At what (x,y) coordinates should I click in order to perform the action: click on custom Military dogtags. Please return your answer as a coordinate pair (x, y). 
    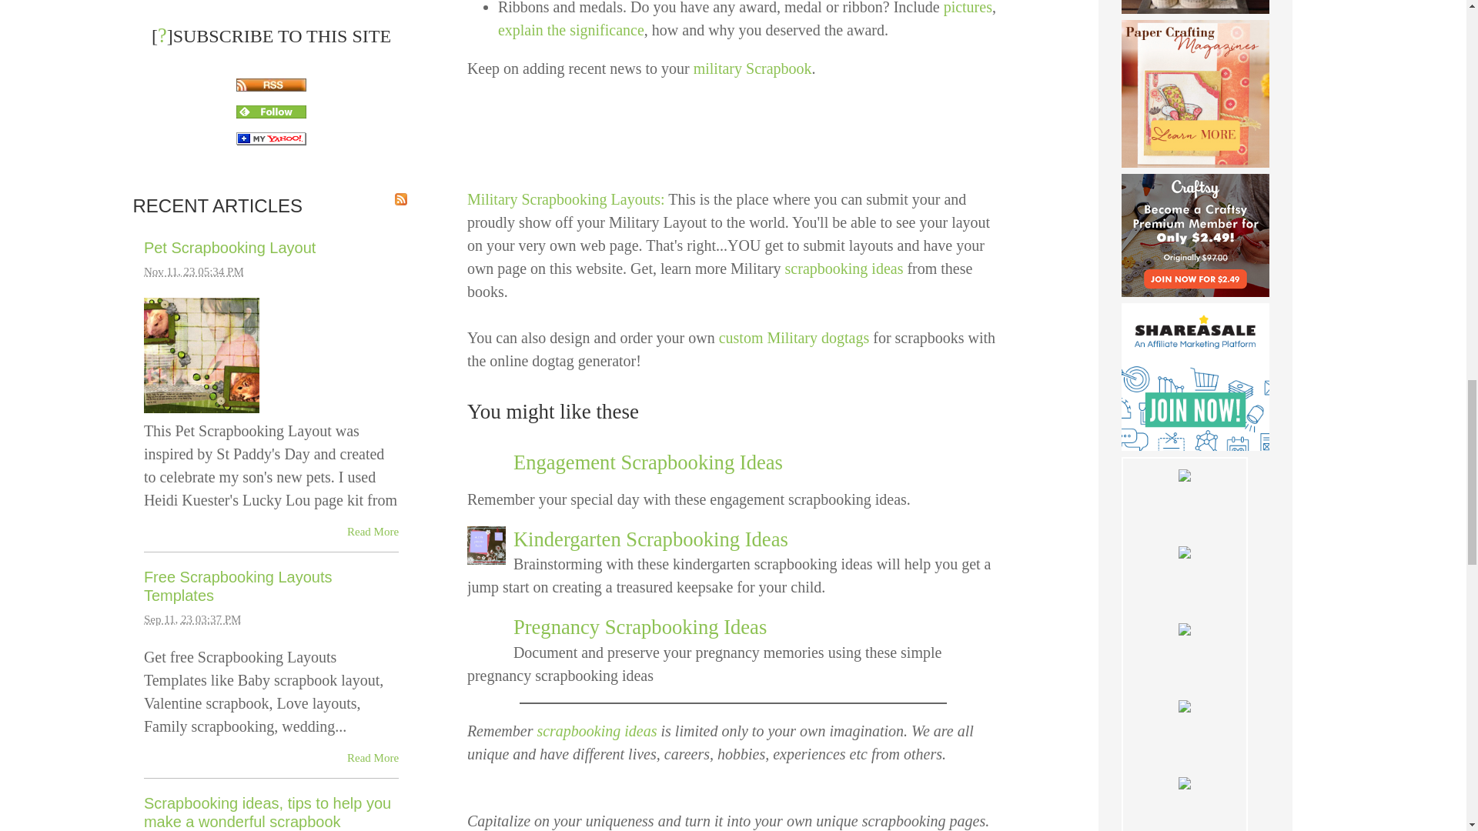
    Looking at the image, I should click on (796, 337).